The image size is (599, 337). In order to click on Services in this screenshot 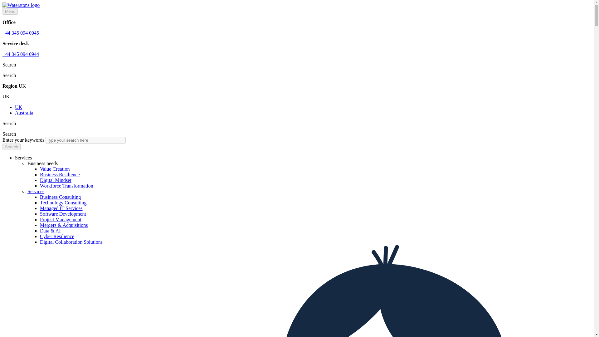, I will do `click(36, 191)`.